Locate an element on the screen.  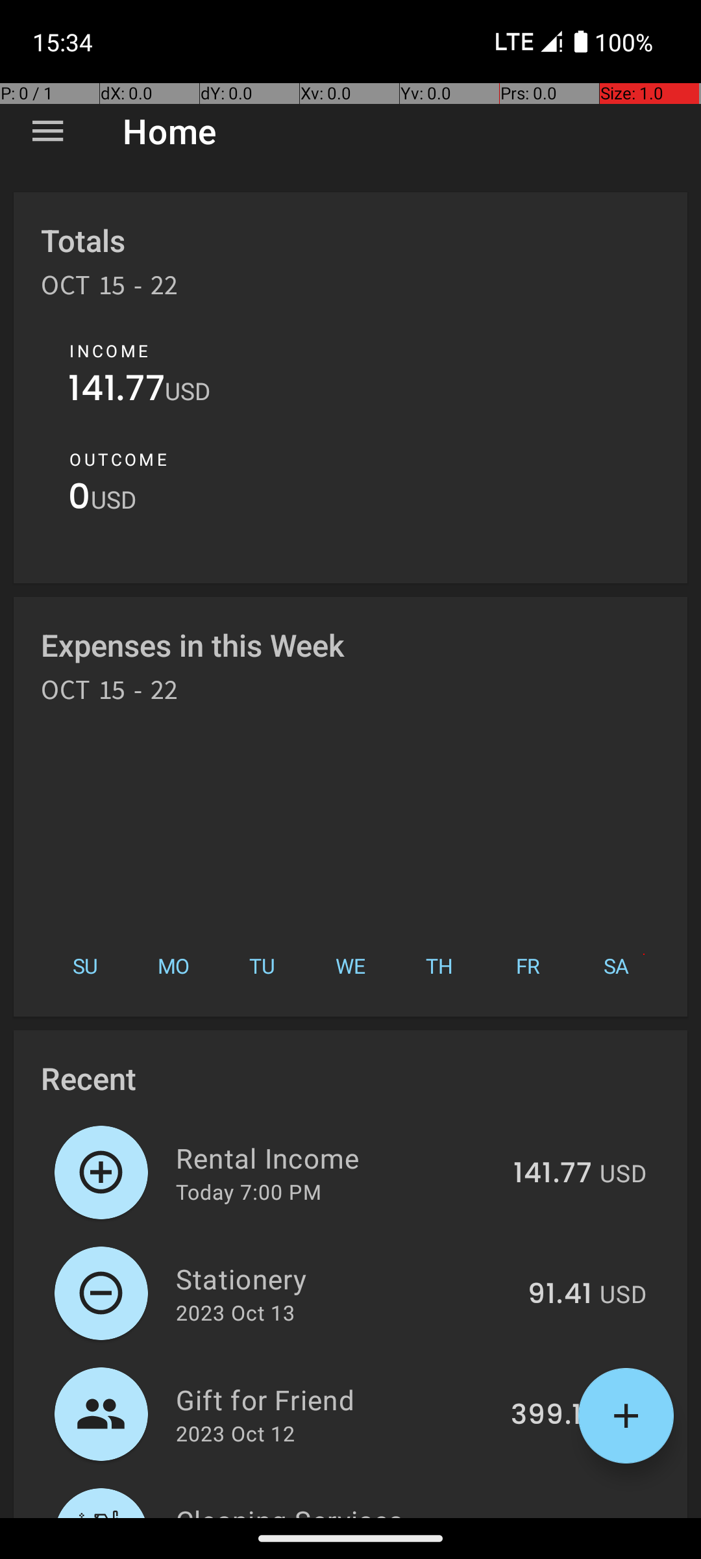
72.87 is located at coordinates (555, 1516).